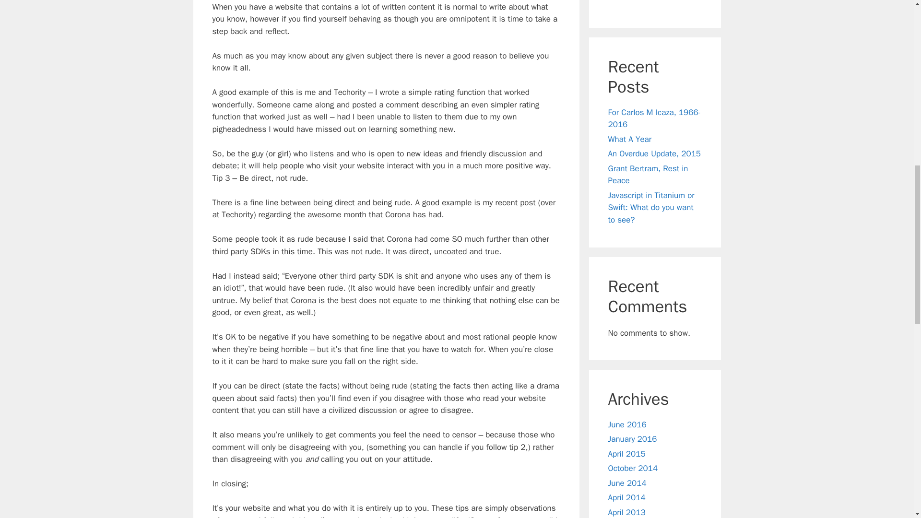  What do you see at coordinates (654, 118) in the screenshot?
I see `For Carlos M Icaza, 1966-2016` at bounding box center [654, 118].